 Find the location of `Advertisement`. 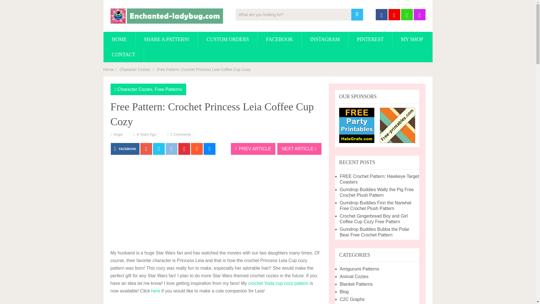

Advertisement is located at coordinates (215, 202).